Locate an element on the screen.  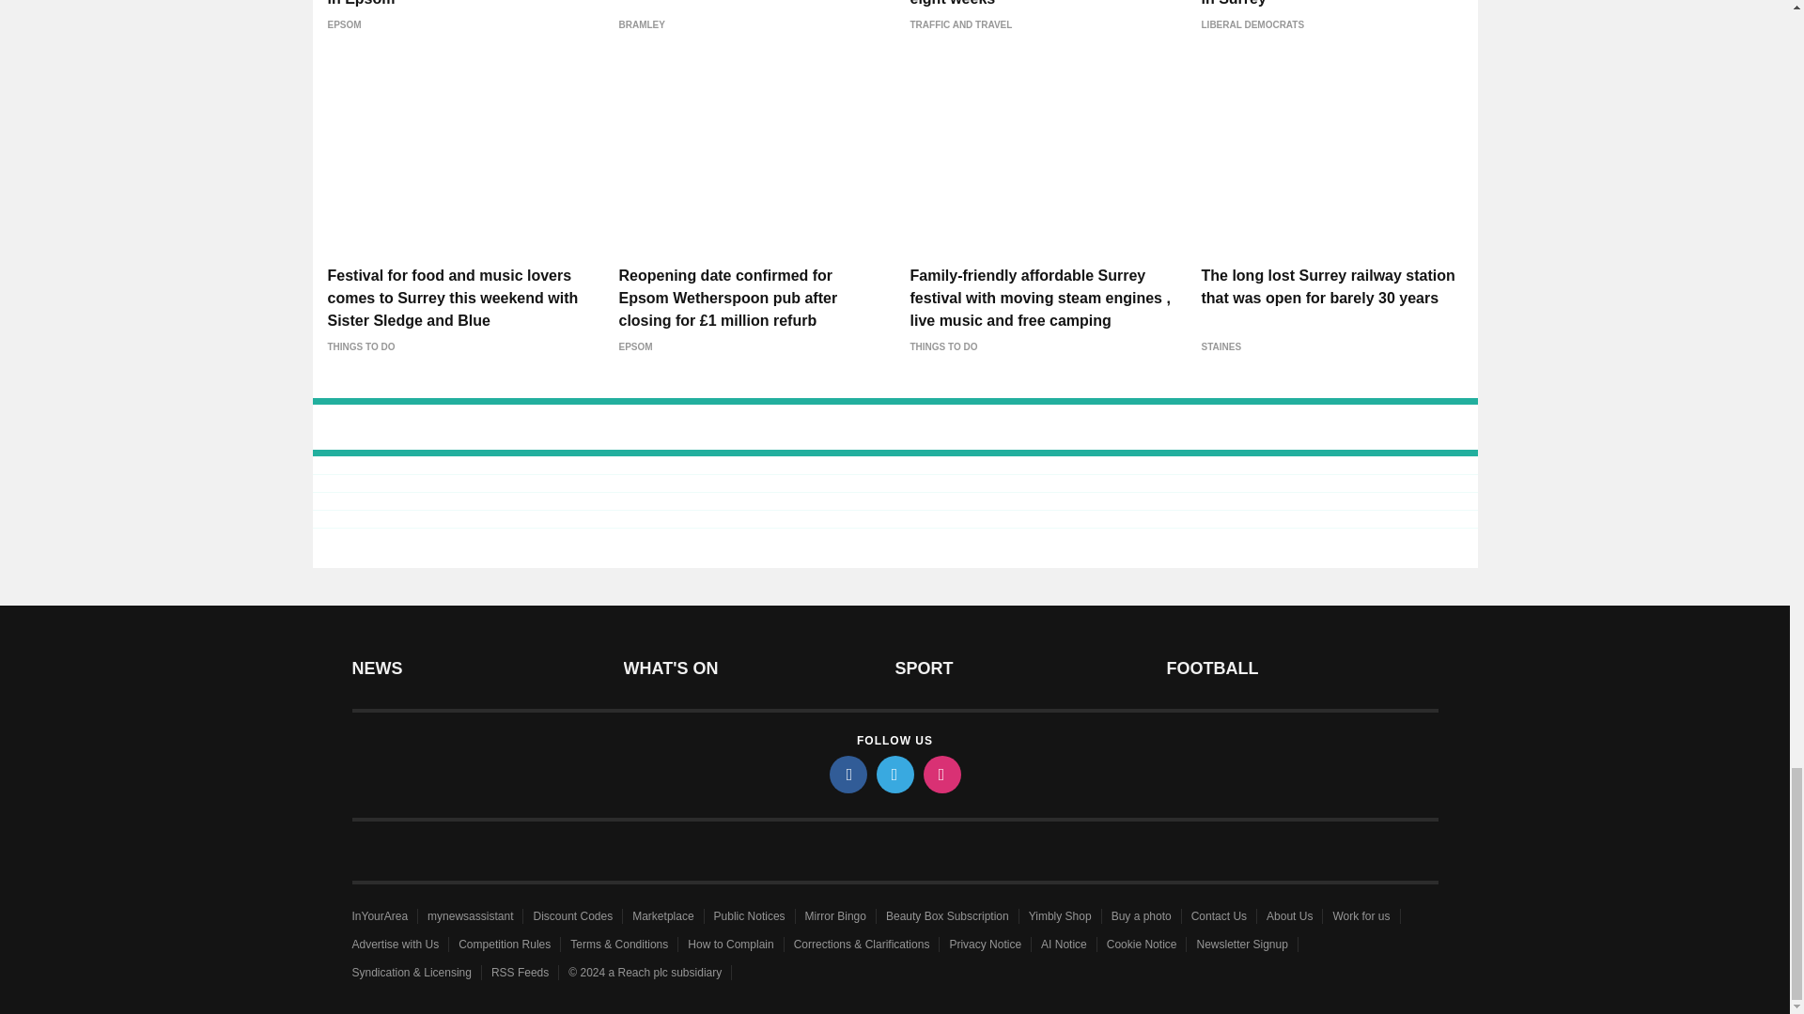
facebook is located at coordinates (847, 774).